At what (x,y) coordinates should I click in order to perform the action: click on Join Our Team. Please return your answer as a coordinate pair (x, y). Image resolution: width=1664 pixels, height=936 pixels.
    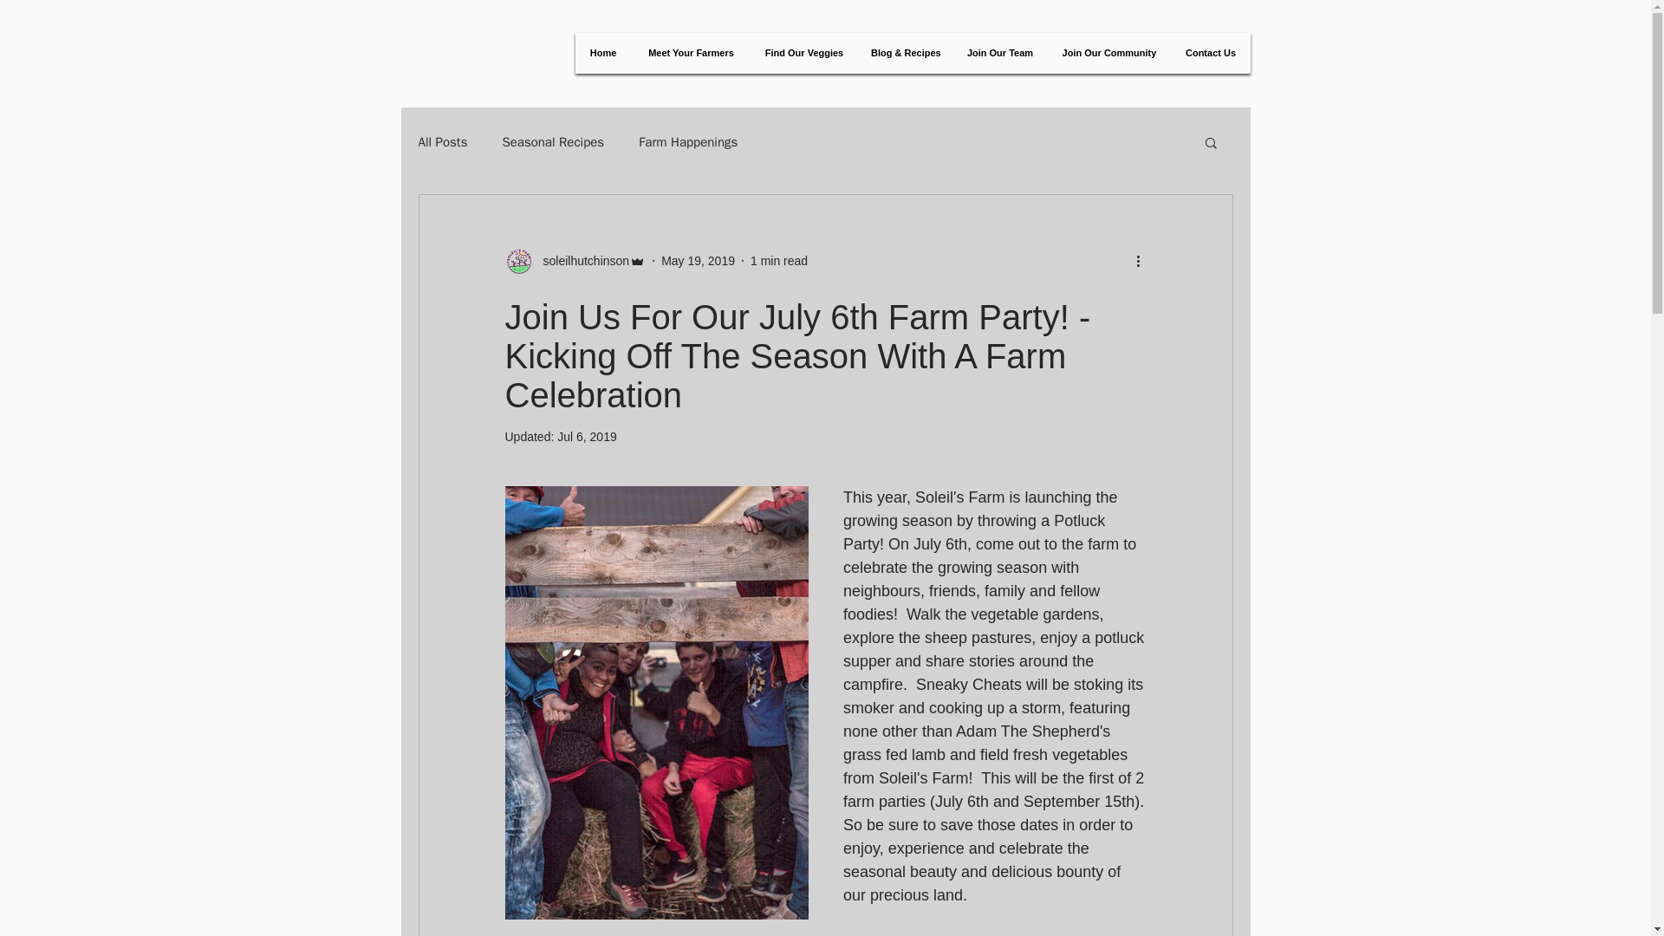
    Looking at the image, I should click on (1000, 54).